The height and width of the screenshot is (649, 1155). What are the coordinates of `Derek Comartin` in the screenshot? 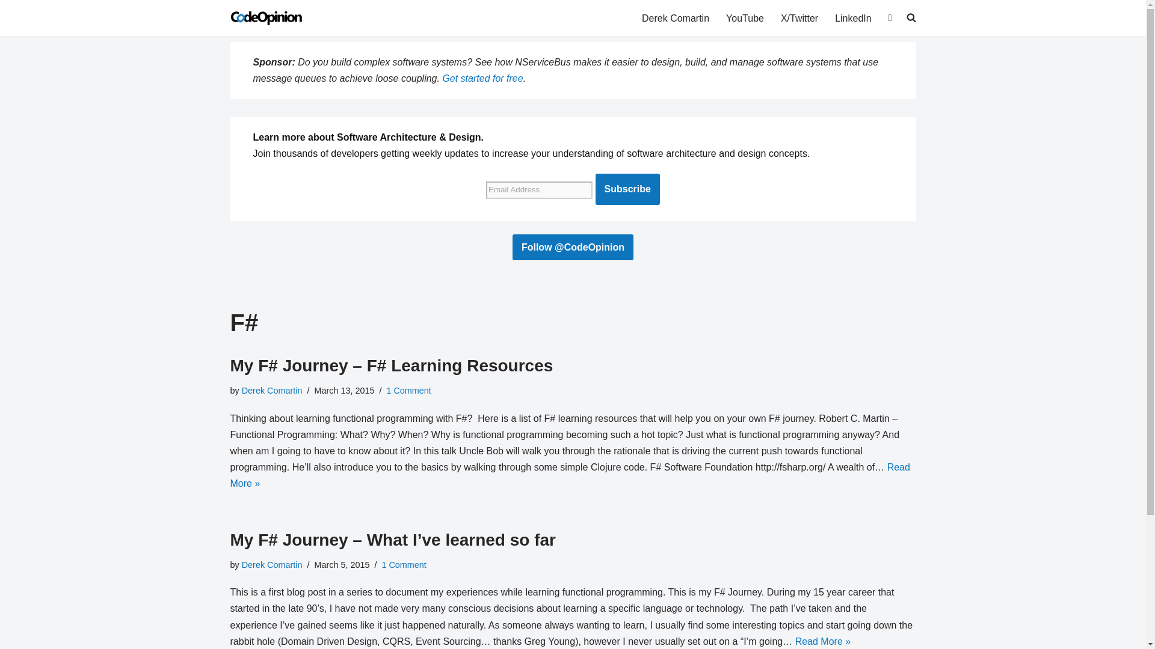 It's located at (675, 18).